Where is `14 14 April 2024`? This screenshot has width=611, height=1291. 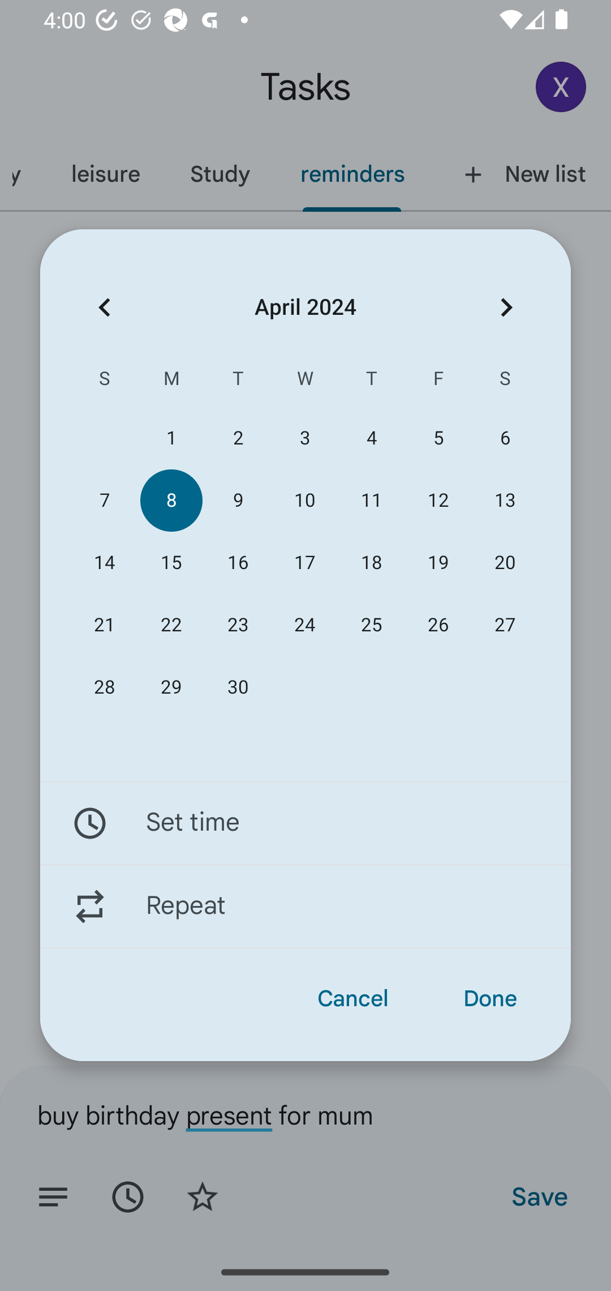 14 14 April 2024 is located at coordinates (105, 563).